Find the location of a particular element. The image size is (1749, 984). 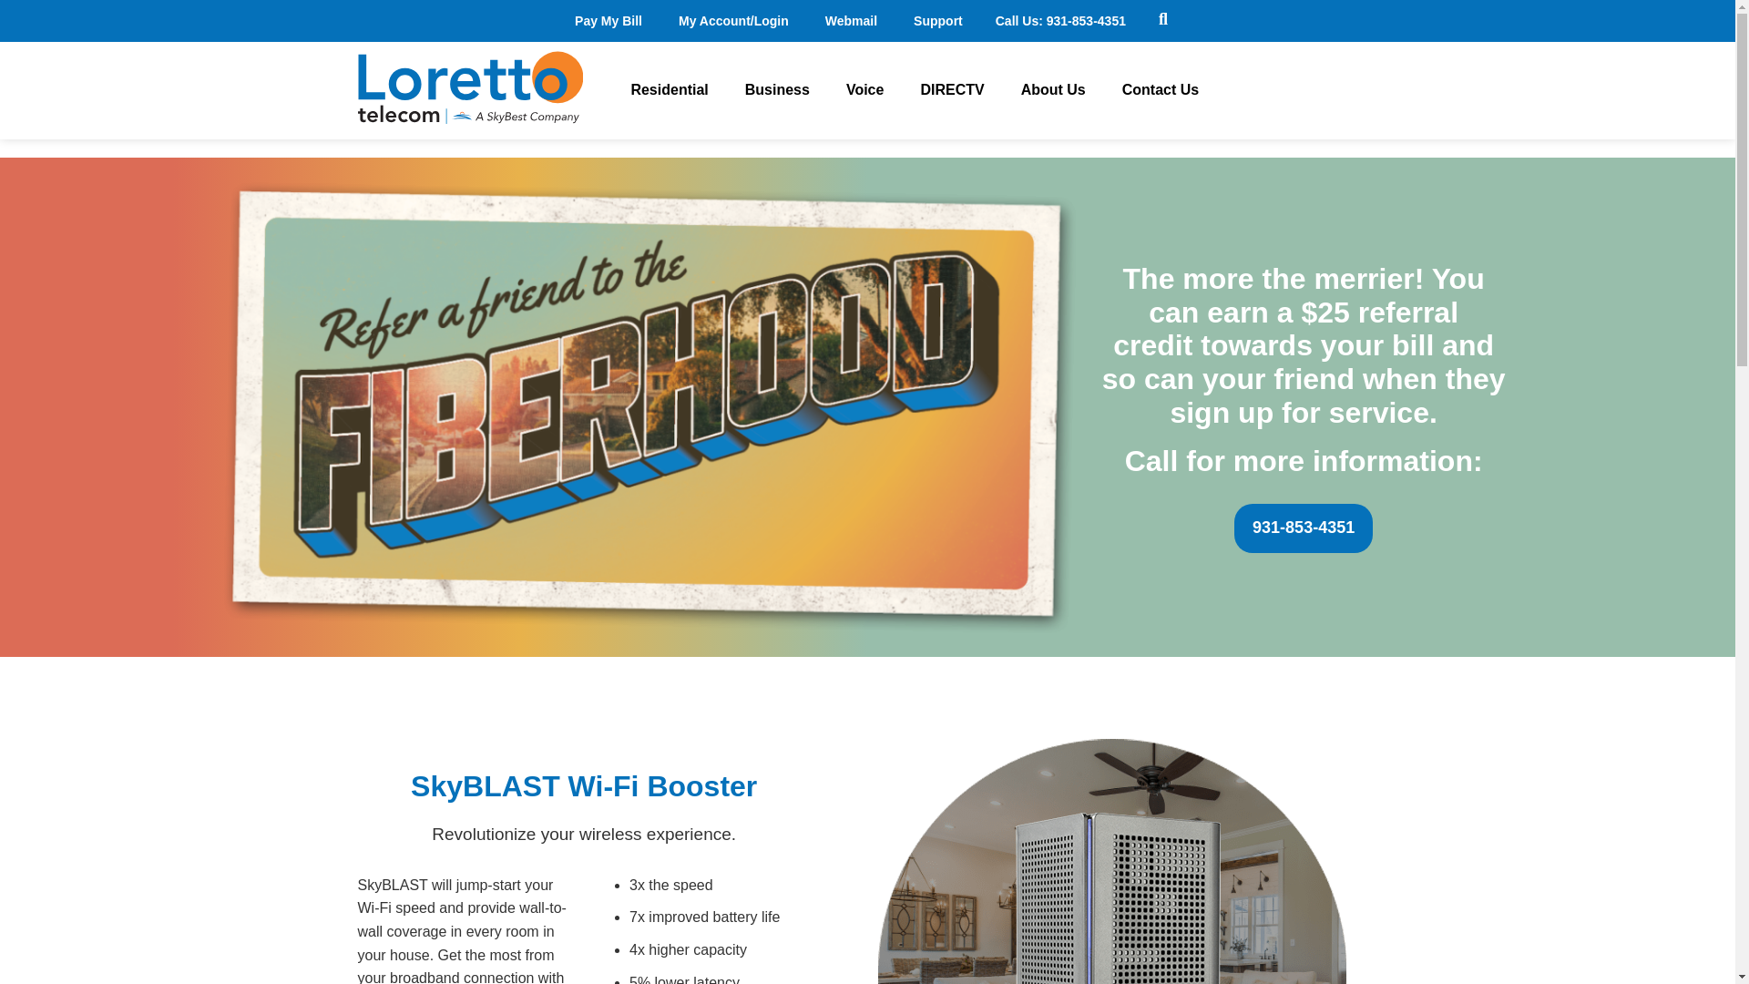

Residential is located at coordinates (669, 89).